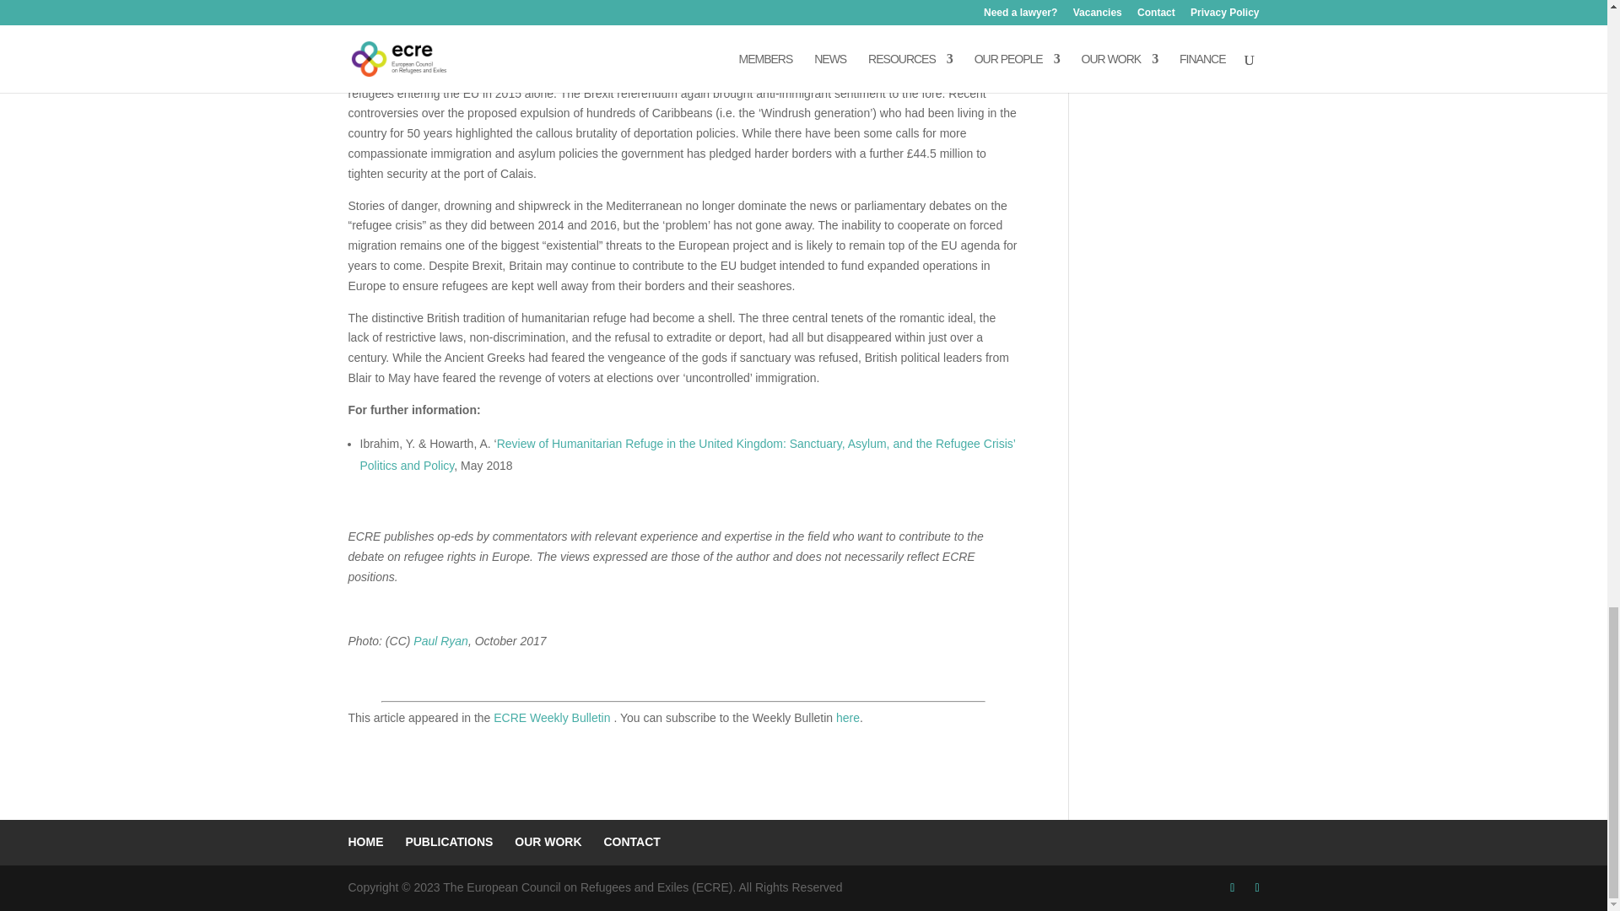 The image size is (1620, 911). What do you see at coordinates (449, 842) in the screenshot?
I see `PUBLICATIONS` at bounding box center [449, 842].